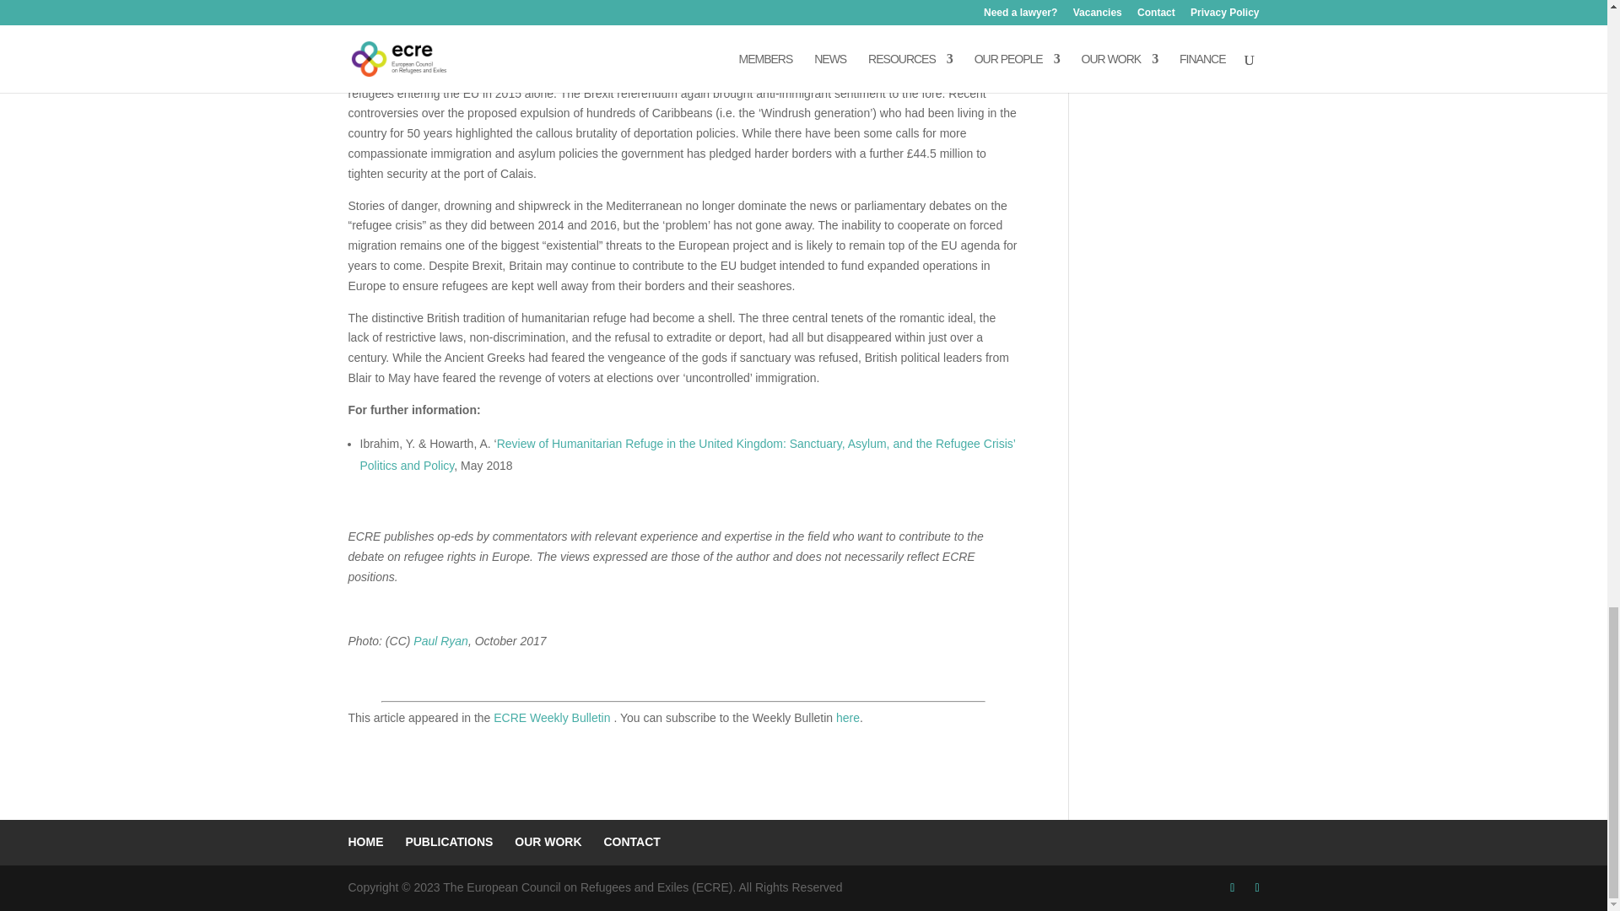 The image size is (1620, 911). What do you see at coordinates (449, 842) in the screenshot?
I see `PUBLICATIONS` at bounding box center [449, 842].